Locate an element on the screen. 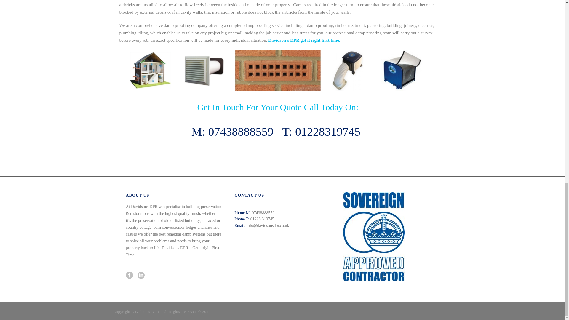  bottom-images is located at coordinates (277, 70).